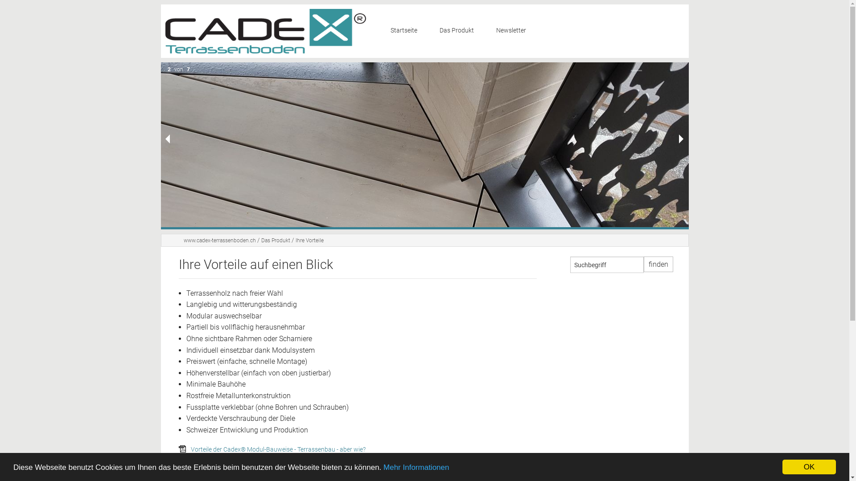  I want to click on Ihre Vorteile, so click(309, 240).